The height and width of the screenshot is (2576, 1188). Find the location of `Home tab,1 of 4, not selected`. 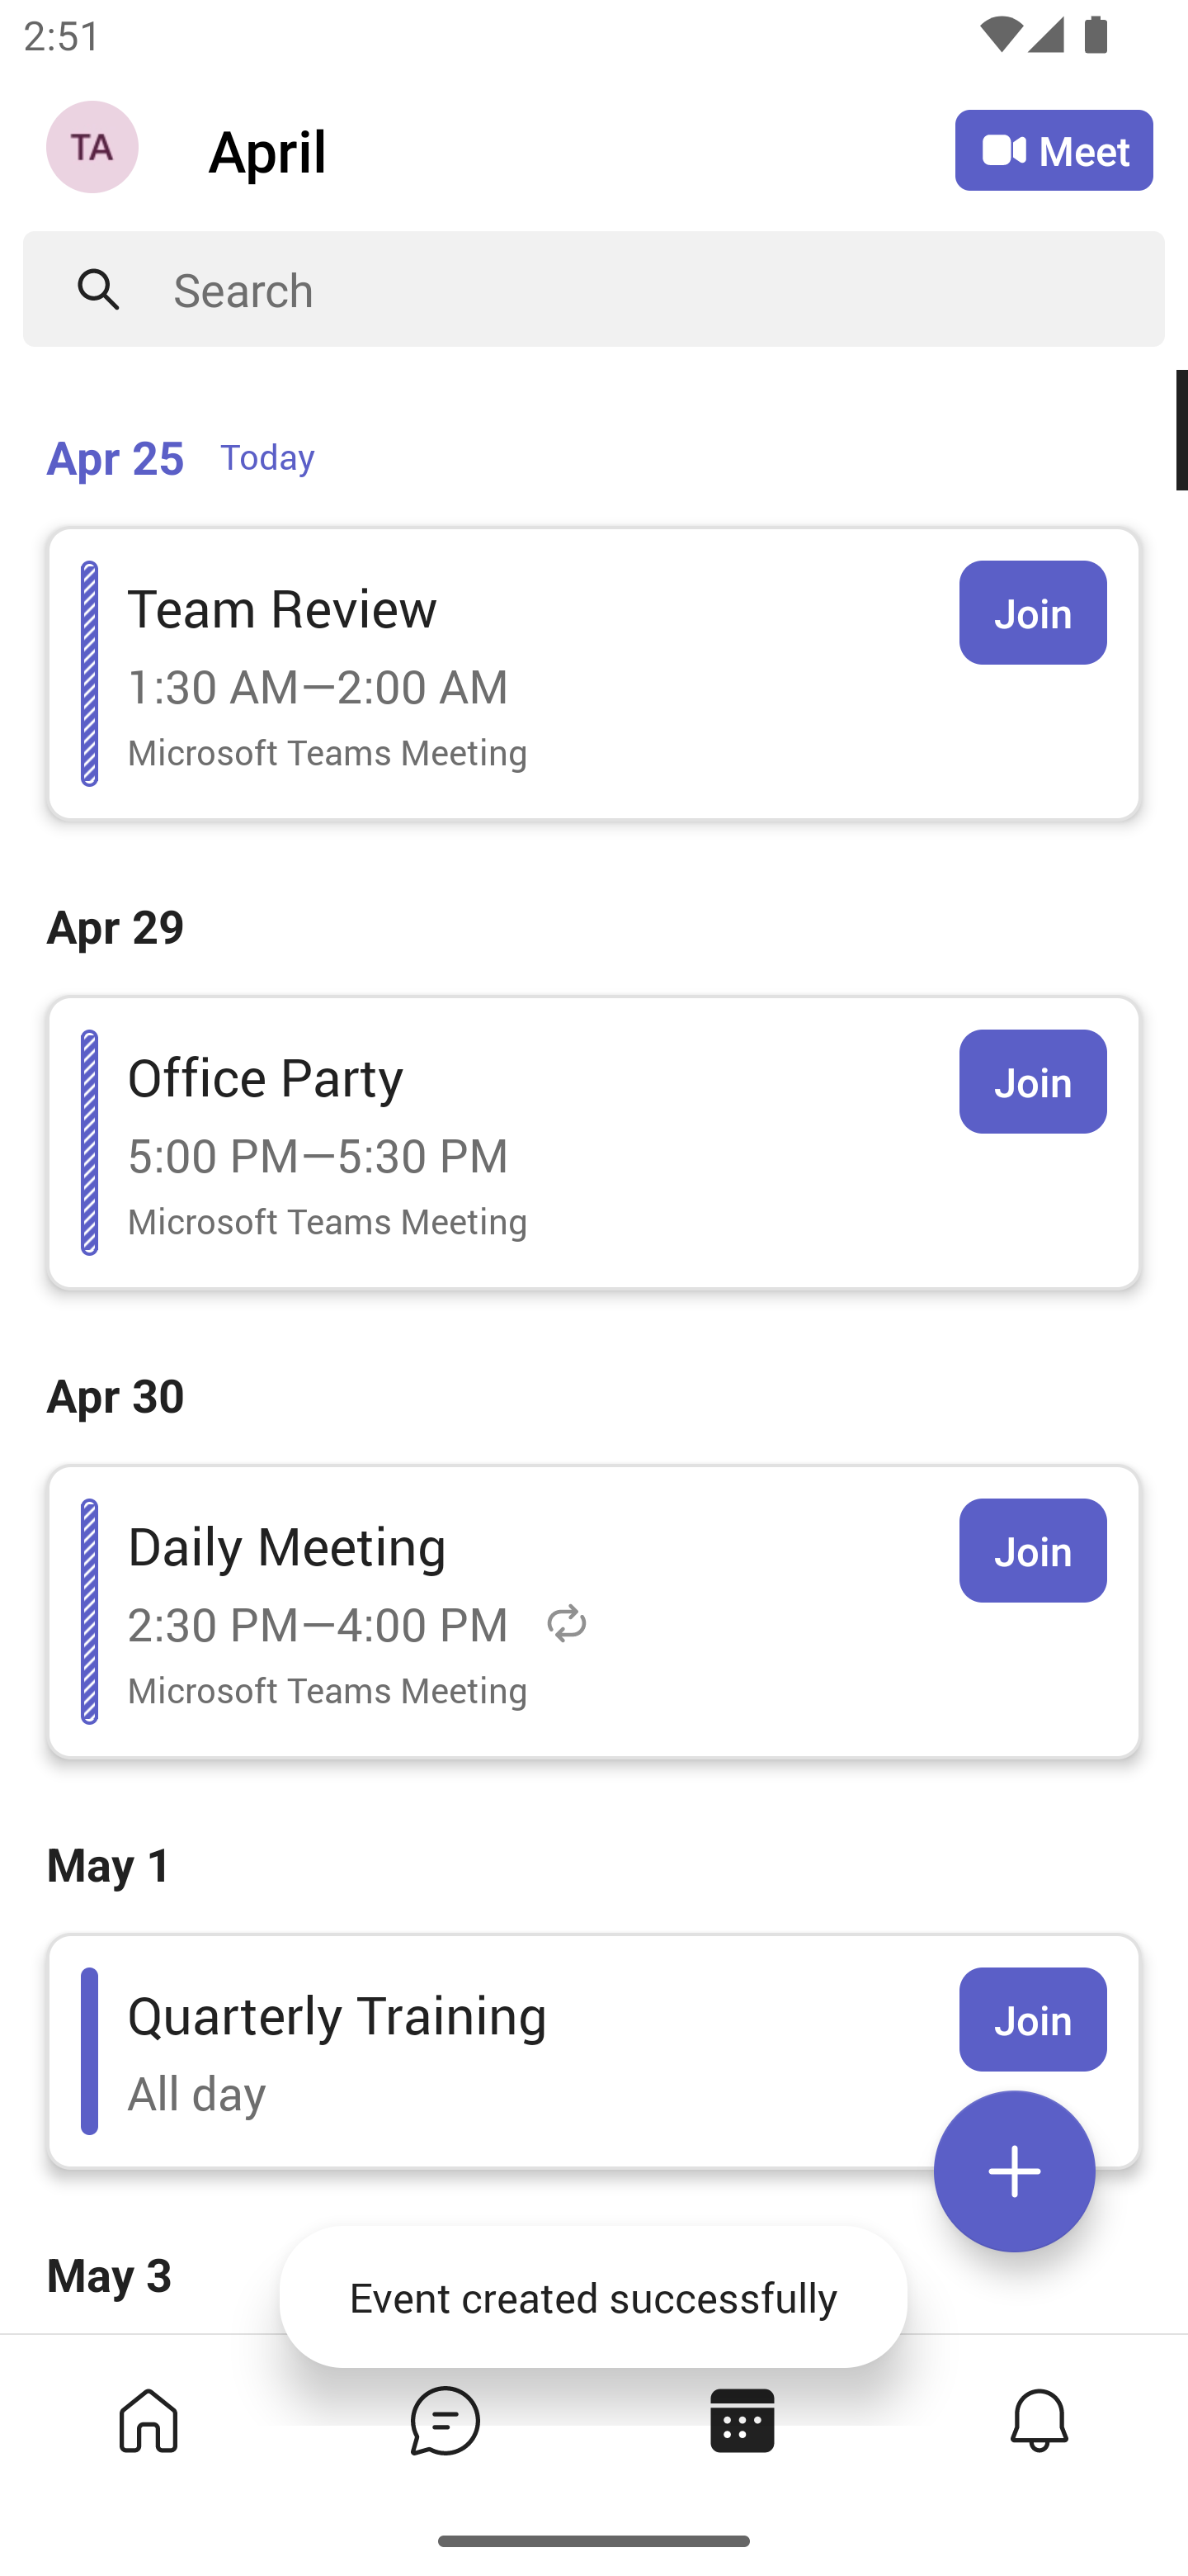

Home tab,1 of 4, not selected is located at coordinates (148, 2419).